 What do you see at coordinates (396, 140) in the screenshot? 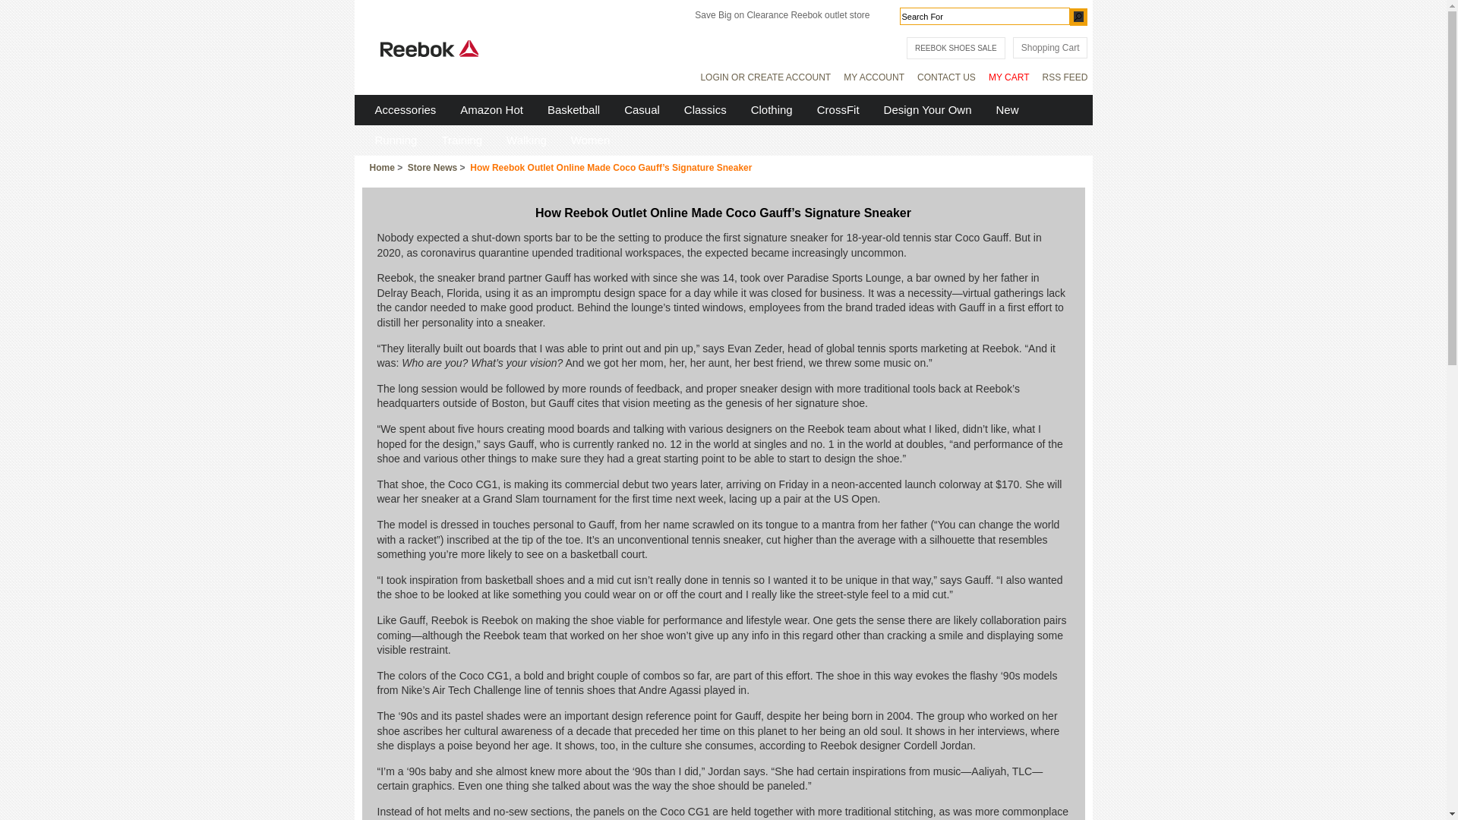
I see `Running` at bounding box center [396, 140].